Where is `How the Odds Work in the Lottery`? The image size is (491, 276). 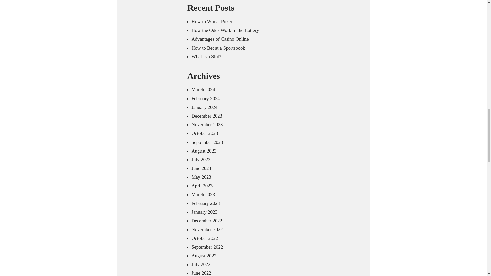 How the Odds Work in the Lottery is located at coordinates (225, 30).